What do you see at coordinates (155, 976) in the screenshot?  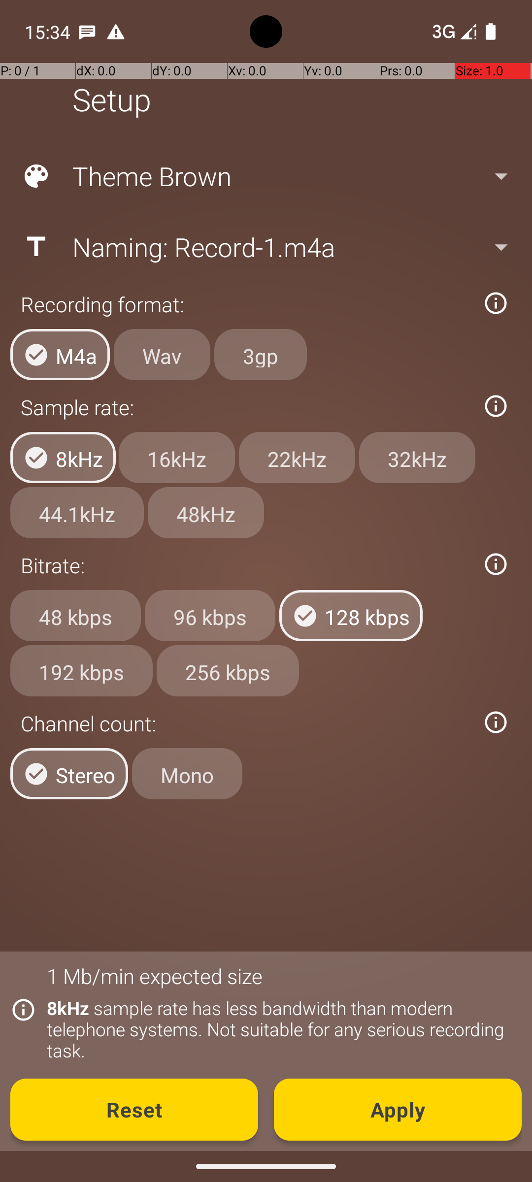 I see `1 Mb/min expected size` at bounding box center [155, 976].